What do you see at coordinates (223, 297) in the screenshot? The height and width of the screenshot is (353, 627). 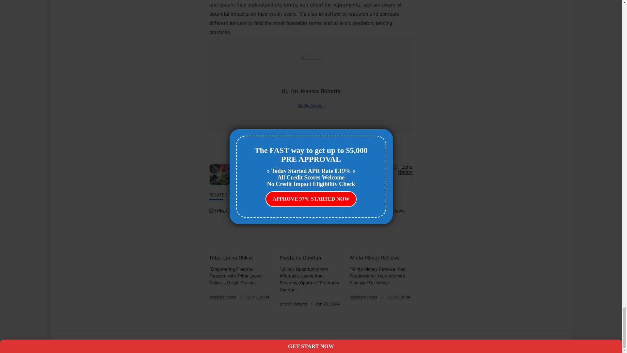 I see `Jessica Roberts` at bounding box center [223, 297].